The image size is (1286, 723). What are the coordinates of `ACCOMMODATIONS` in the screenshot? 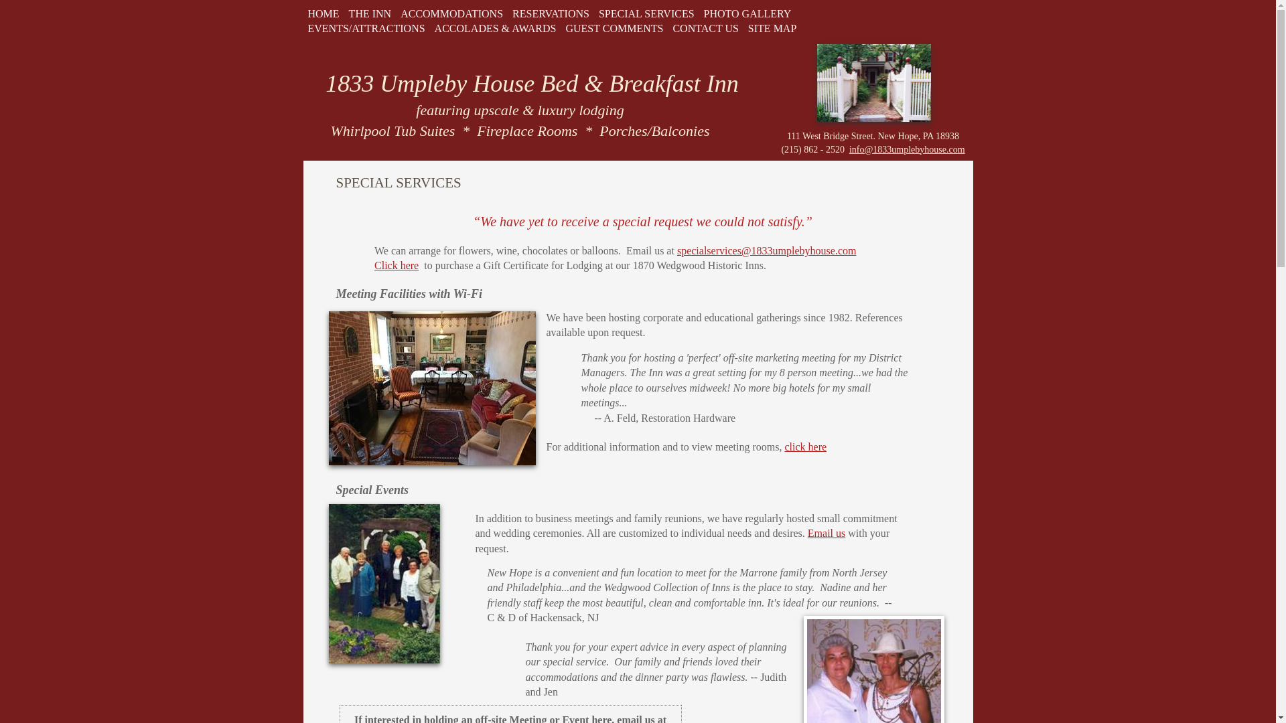 It's located at (451, 13).